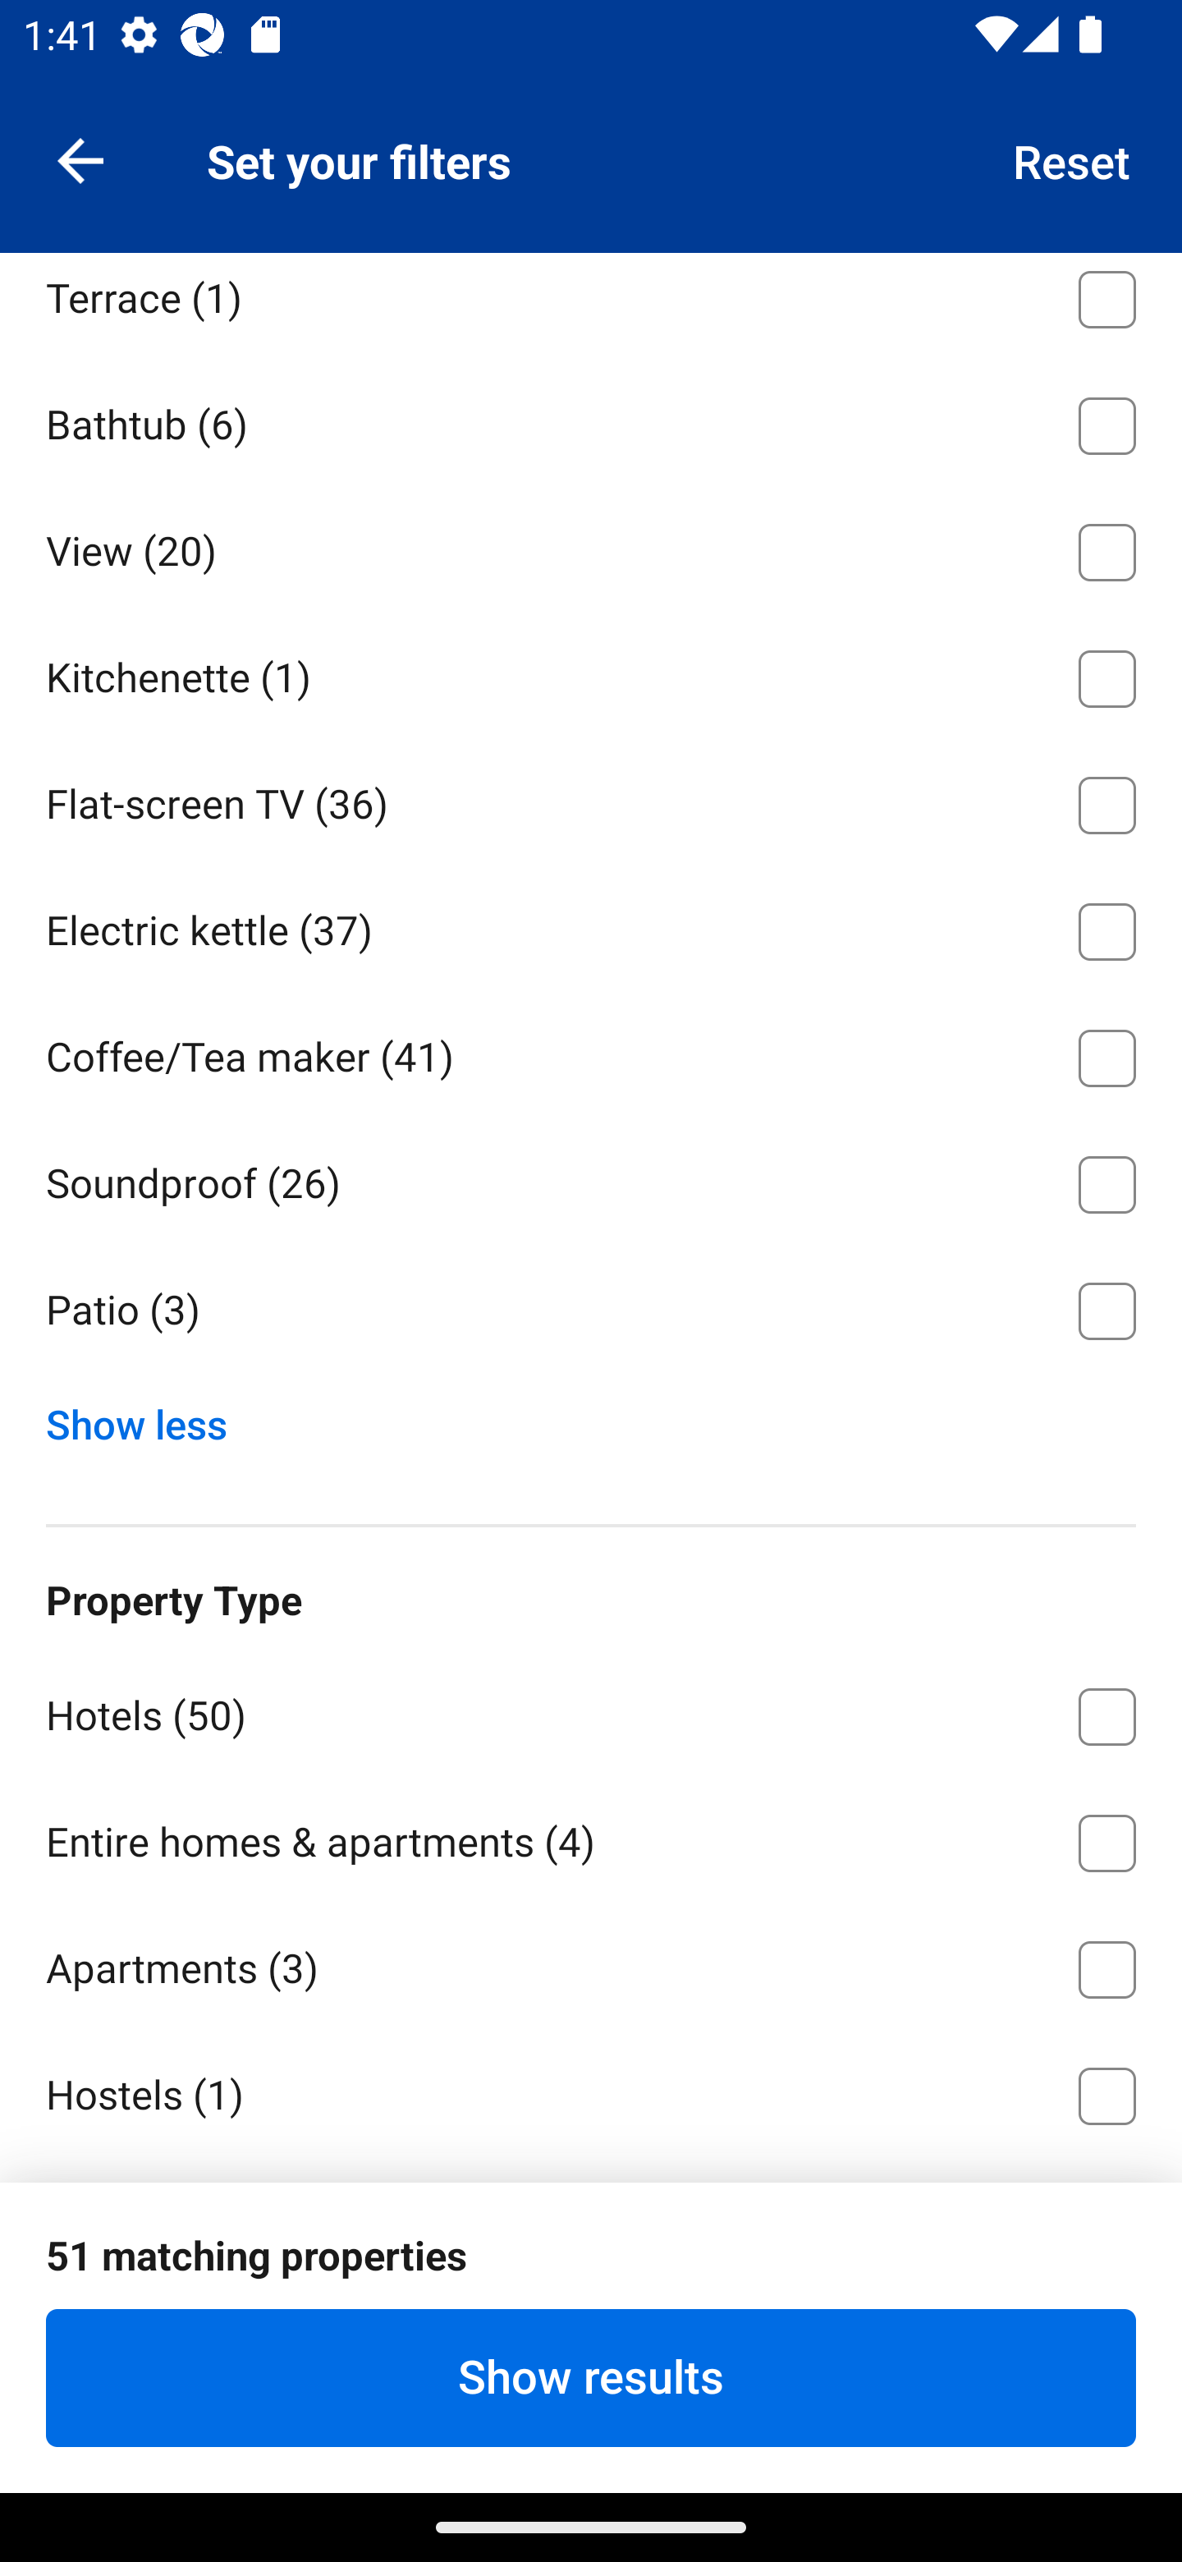 This screenshot has height=2562, width=1182. I want to click on Apartments ⁦(3), so click(591, 1963).